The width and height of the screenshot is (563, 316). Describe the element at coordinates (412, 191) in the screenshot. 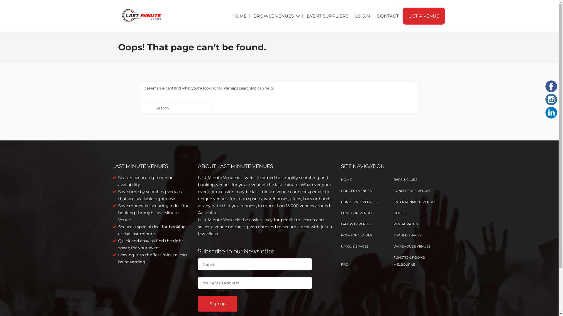

I see `CONFERENCE VENUES` at that location.